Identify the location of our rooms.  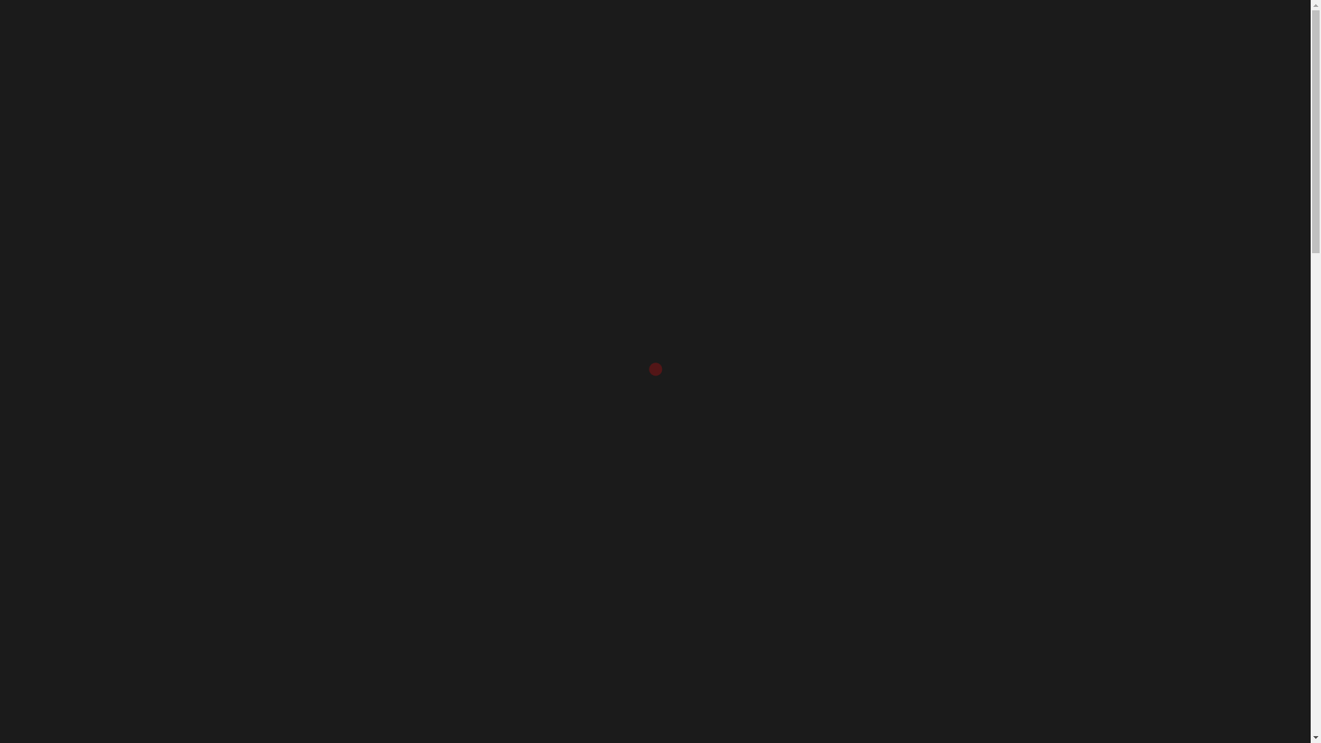
(211, 28).